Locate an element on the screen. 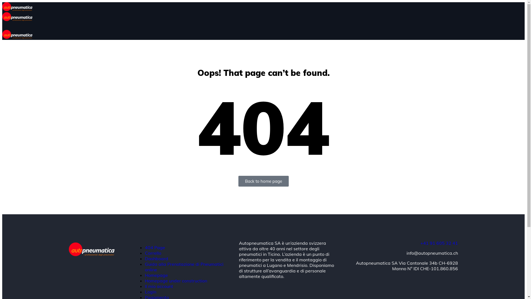 This screenshot has height=299, width=531. Back to home page is located at coordinates (264, 181).